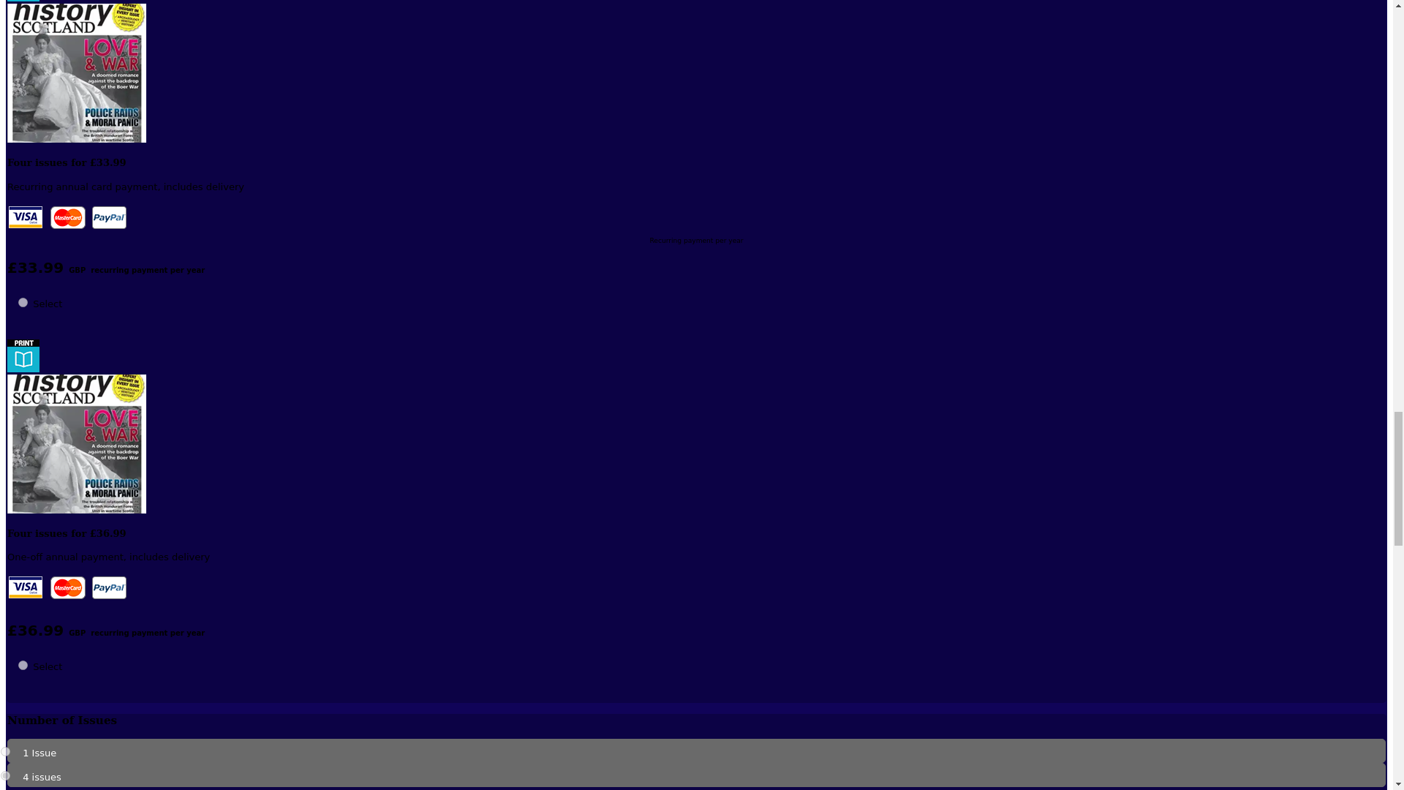 Image resolution: width=1404 pixels, height=790 pixels. What do you see at coordinates (5, 750) in the screenshot?
I see `1` at bounding box center [5, 750].